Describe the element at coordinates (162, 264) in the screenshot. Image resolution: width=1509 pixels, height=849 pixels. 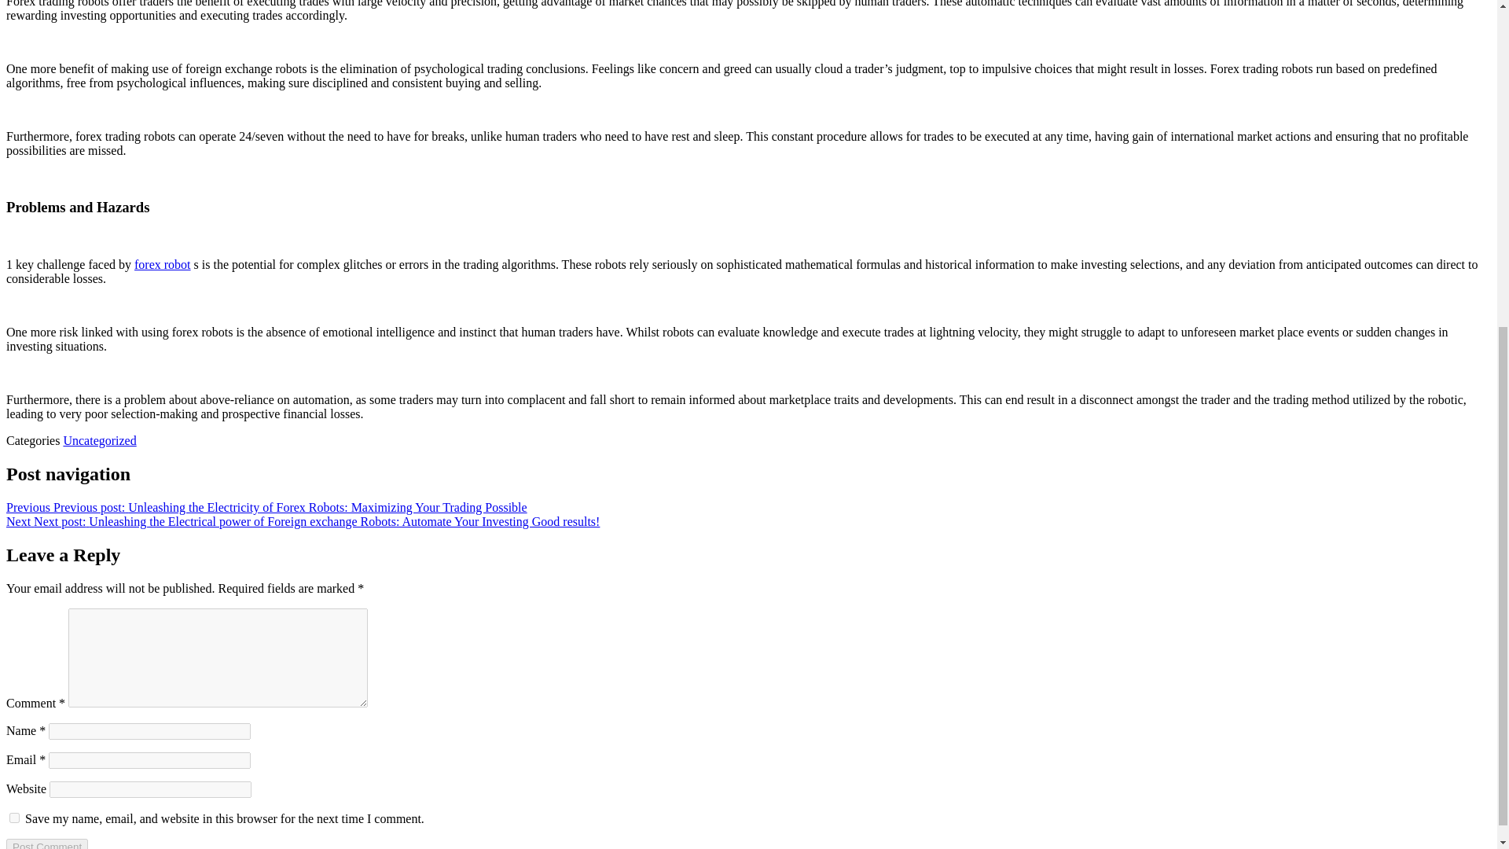
I see `forex robot` at that location.